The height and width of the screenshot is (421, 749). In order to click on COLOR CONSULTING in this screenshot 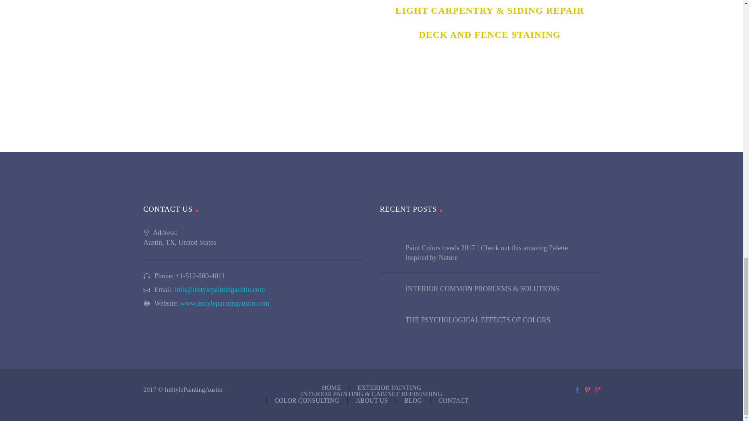, I will do `click(307, 401)`.